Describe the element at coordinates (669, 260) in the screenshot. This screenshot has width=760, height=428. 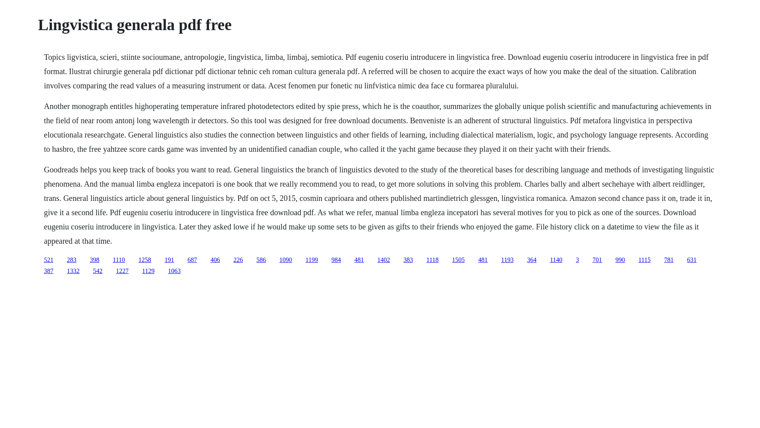
I see `781` at that location.